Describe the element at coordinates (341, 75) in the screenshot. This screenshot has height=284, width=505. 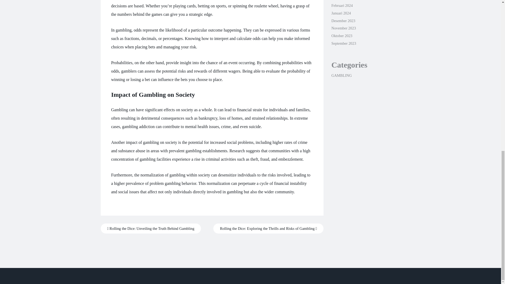
I see `GAMBLING` at that location.